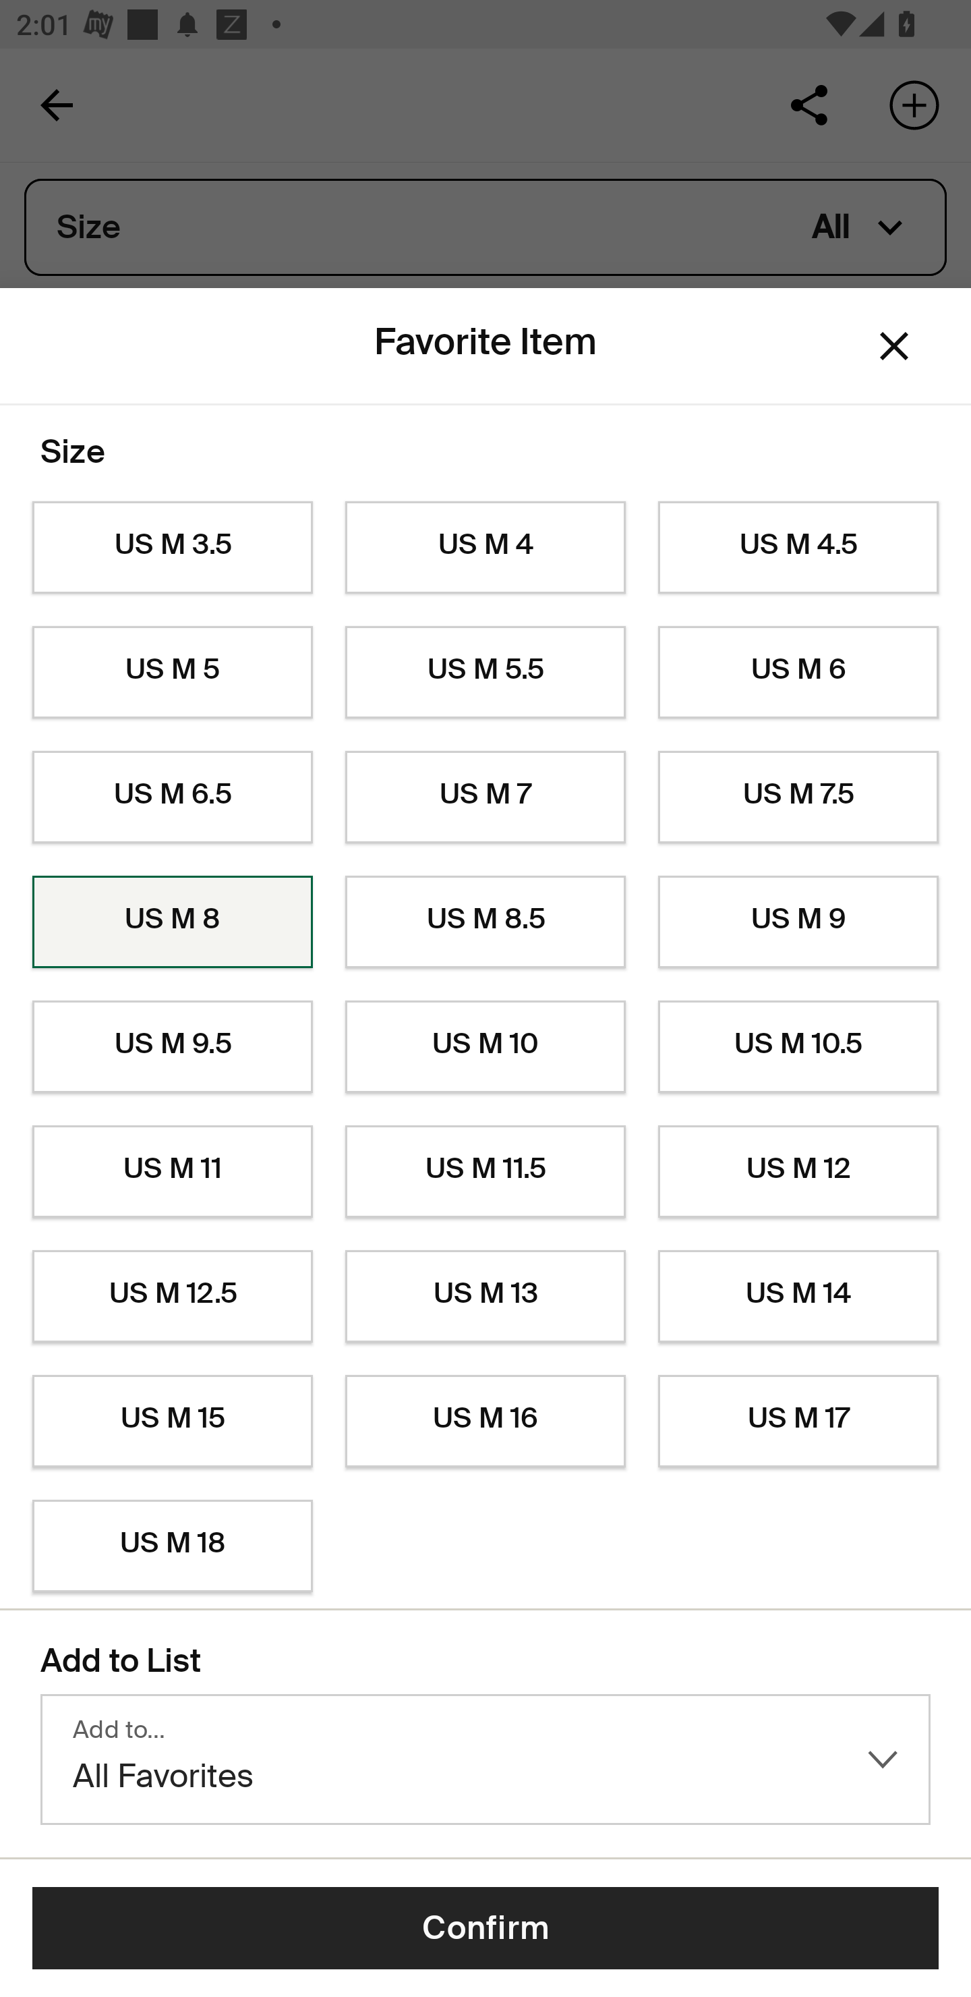  Describe the element at coordinates (172, 1546) in the screenshot. I see `US M 18` at that location.